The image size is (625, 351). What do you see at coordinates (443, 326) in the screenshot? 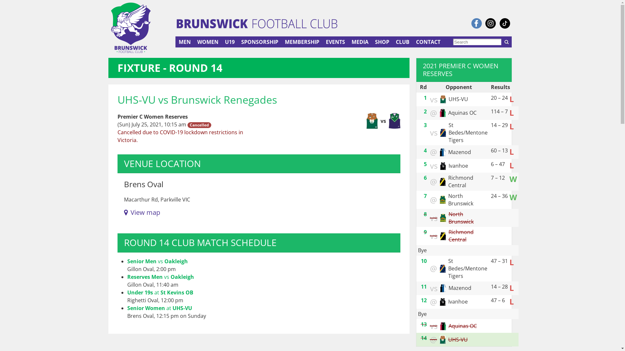
I see `Aquinas OC` at bounding box center [443, 326].